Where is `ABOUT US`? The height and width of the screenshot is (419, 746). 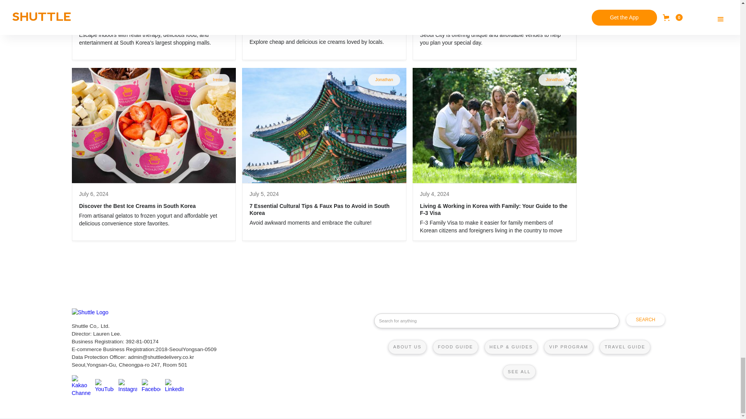
ABOUT US is located at coordinates (407, 346).